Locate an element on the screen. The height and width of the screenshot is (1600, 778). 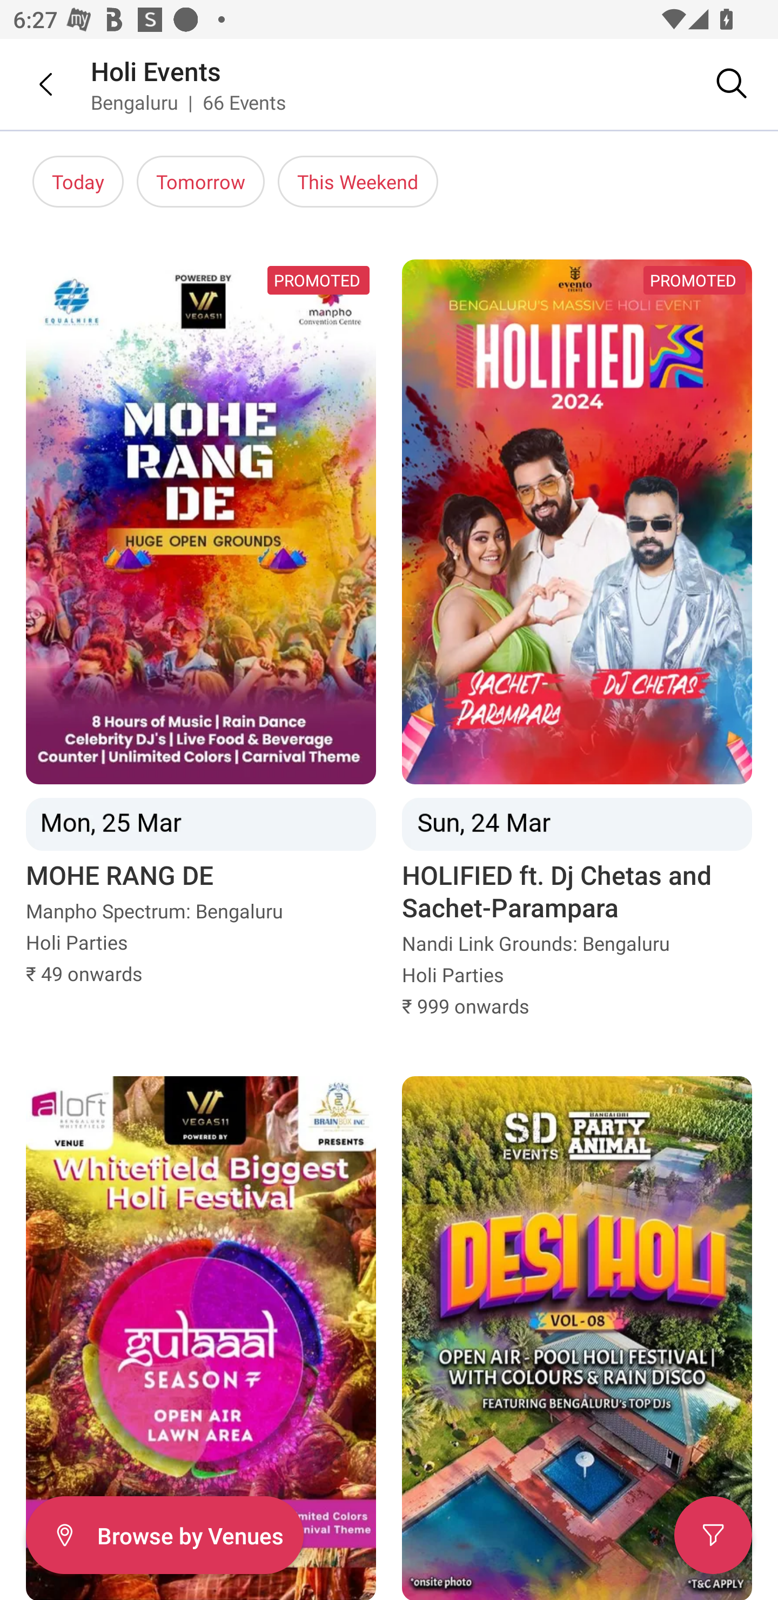
Filter Browse by Venues is located at coordinates (164, 1535).